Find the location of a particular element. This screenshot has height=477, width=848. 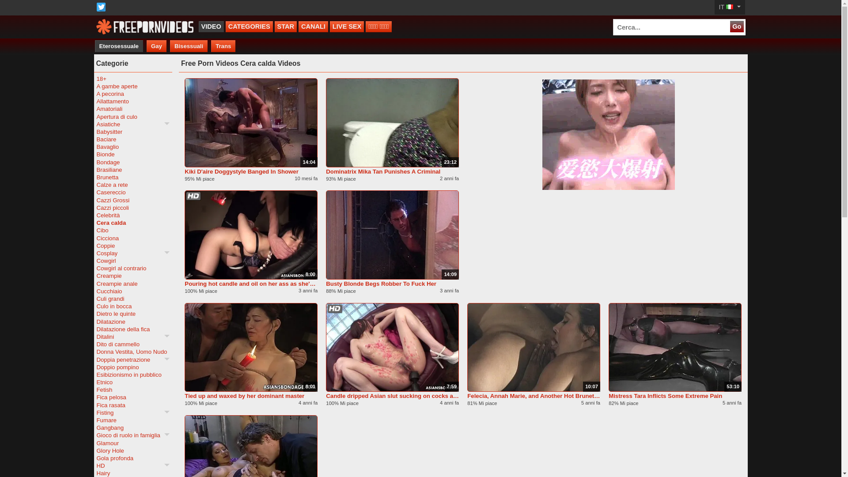

Fica rasata is located at coordinates (133, 405).